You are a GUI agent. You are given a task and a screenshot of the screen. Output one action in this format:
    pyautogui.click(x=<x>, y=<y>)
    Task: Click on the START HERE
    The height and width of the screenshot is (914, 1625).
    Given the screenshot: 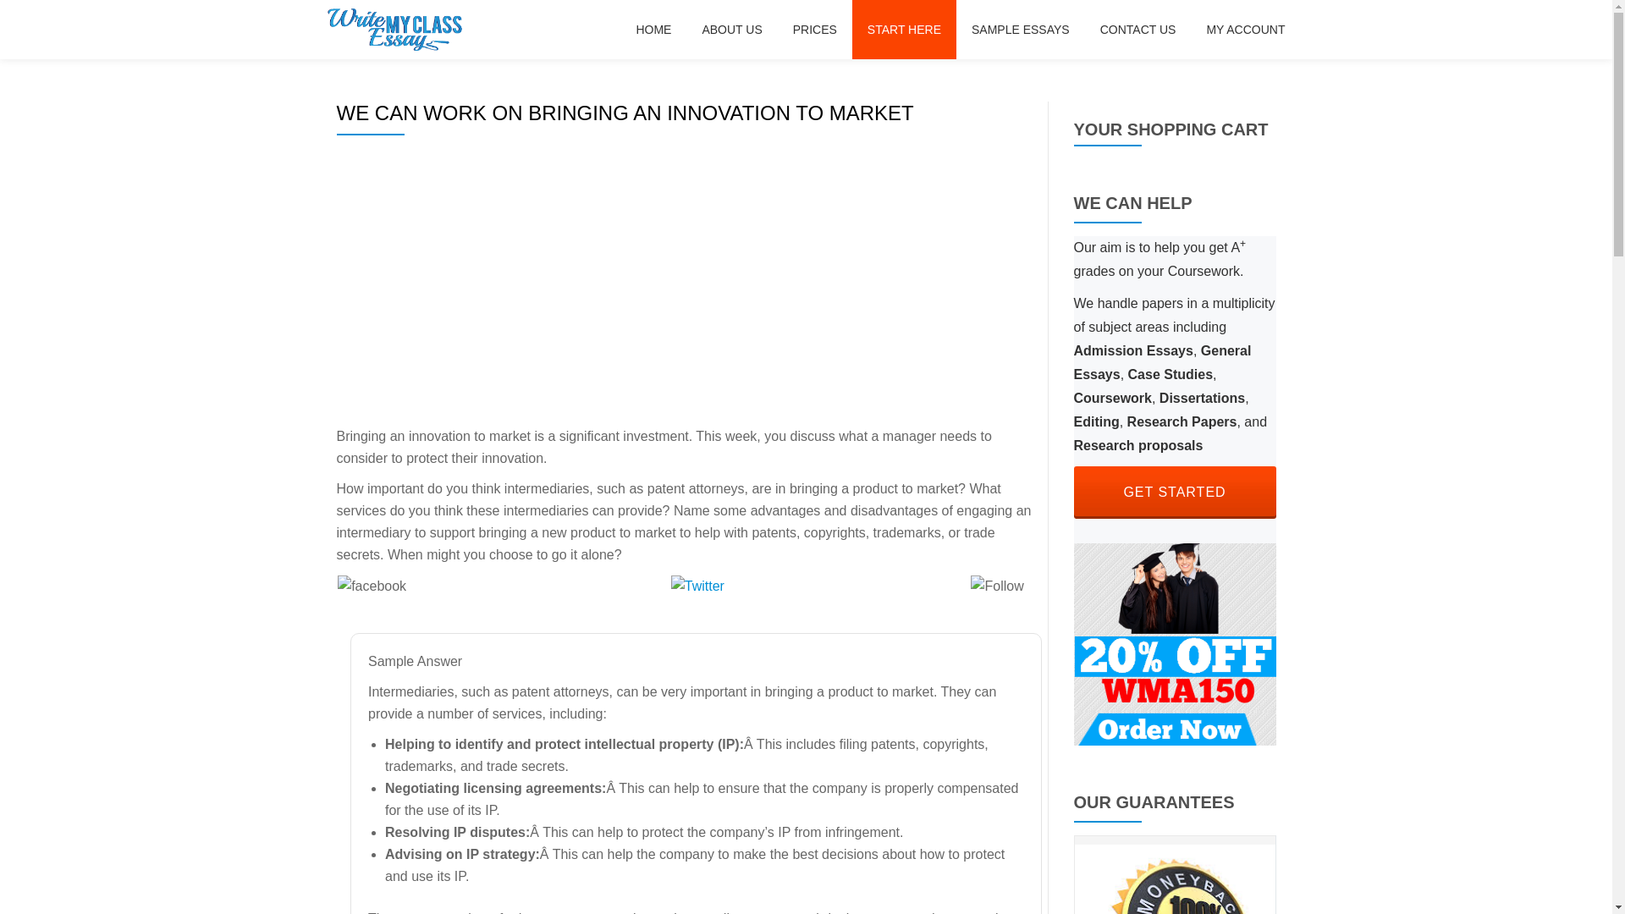 What is the action you would take?
    pyautogui.click(x=904, y=29)
    